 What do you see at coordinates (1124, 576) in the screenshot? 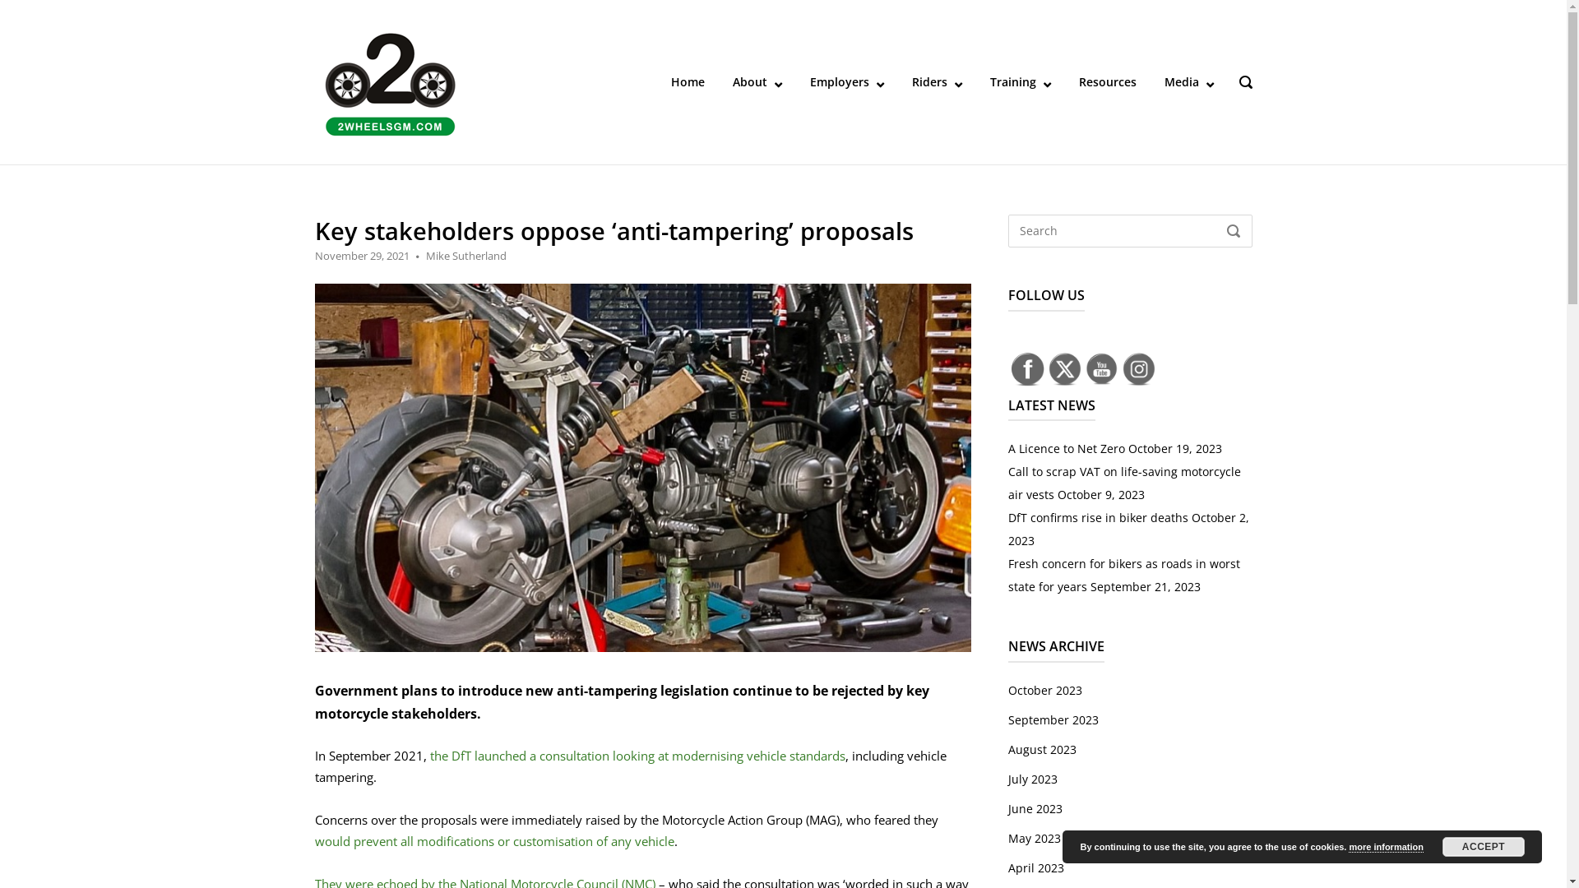
I see `Fresh concern for bikers as roads in worst state for years` at bounding box center [1124, 576].